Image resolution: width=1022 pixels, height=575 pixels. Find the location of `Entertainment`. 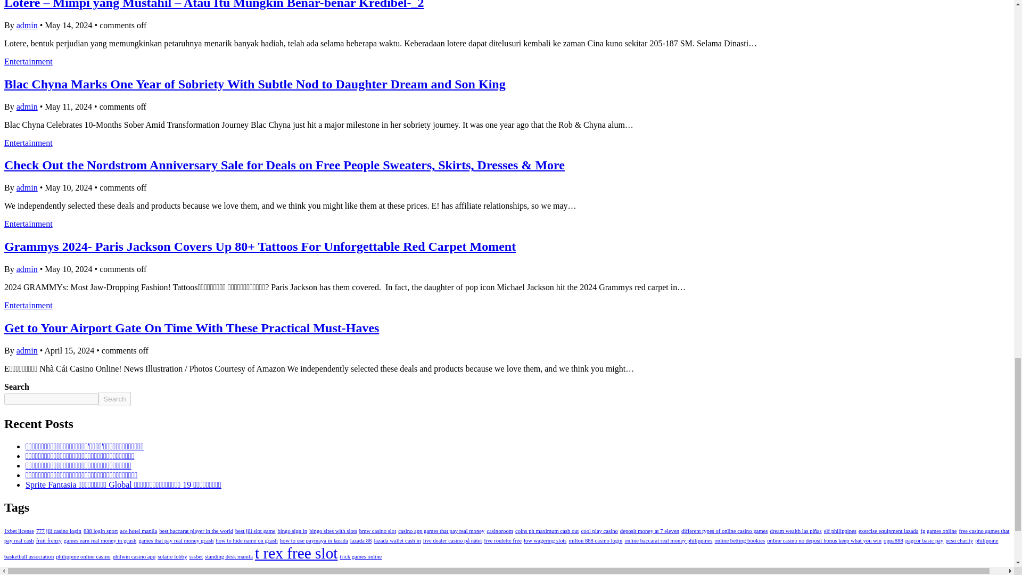

Entertainment is located at coordinates (28, 61).